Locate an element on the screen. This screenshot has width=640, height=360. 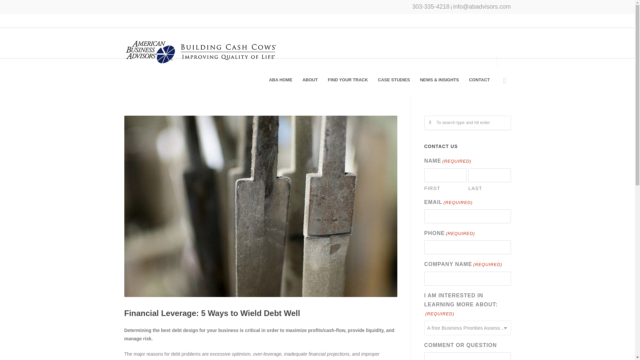
Financial Leverage: 5 Ways to Wield Debt Well is located at coordinates (212, 313).